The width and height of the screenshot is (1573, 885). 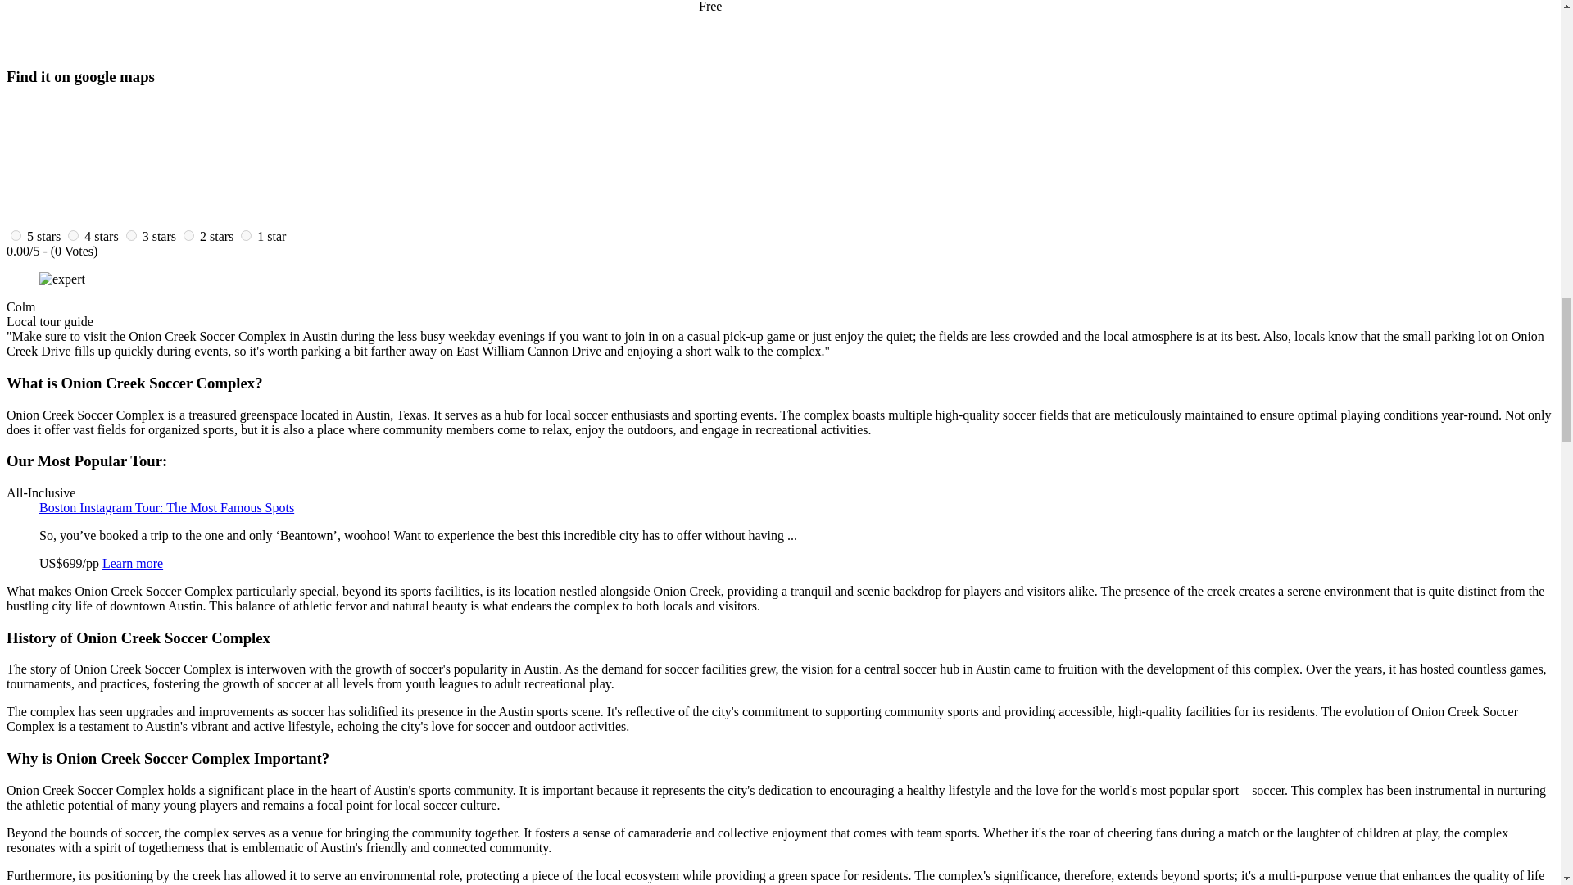 What do you see at coordinates (73, 234) in the screenshot?
I see `4` at bounding box center [73, 234].